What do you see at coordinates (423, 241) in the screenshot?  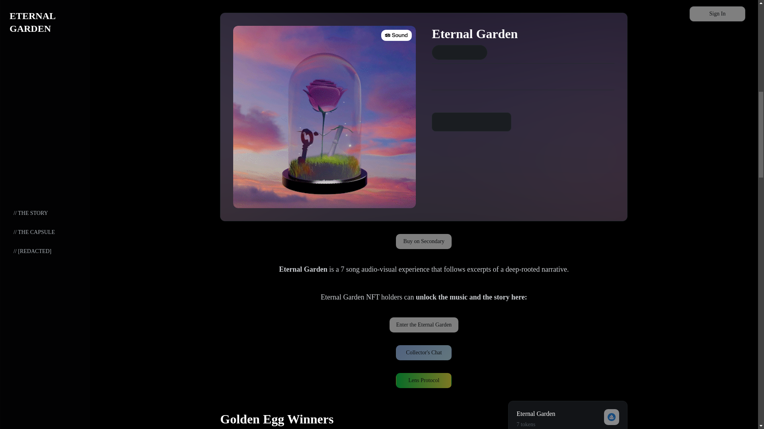 I see `Buy on Secondary` at bounding box center [423, 241].